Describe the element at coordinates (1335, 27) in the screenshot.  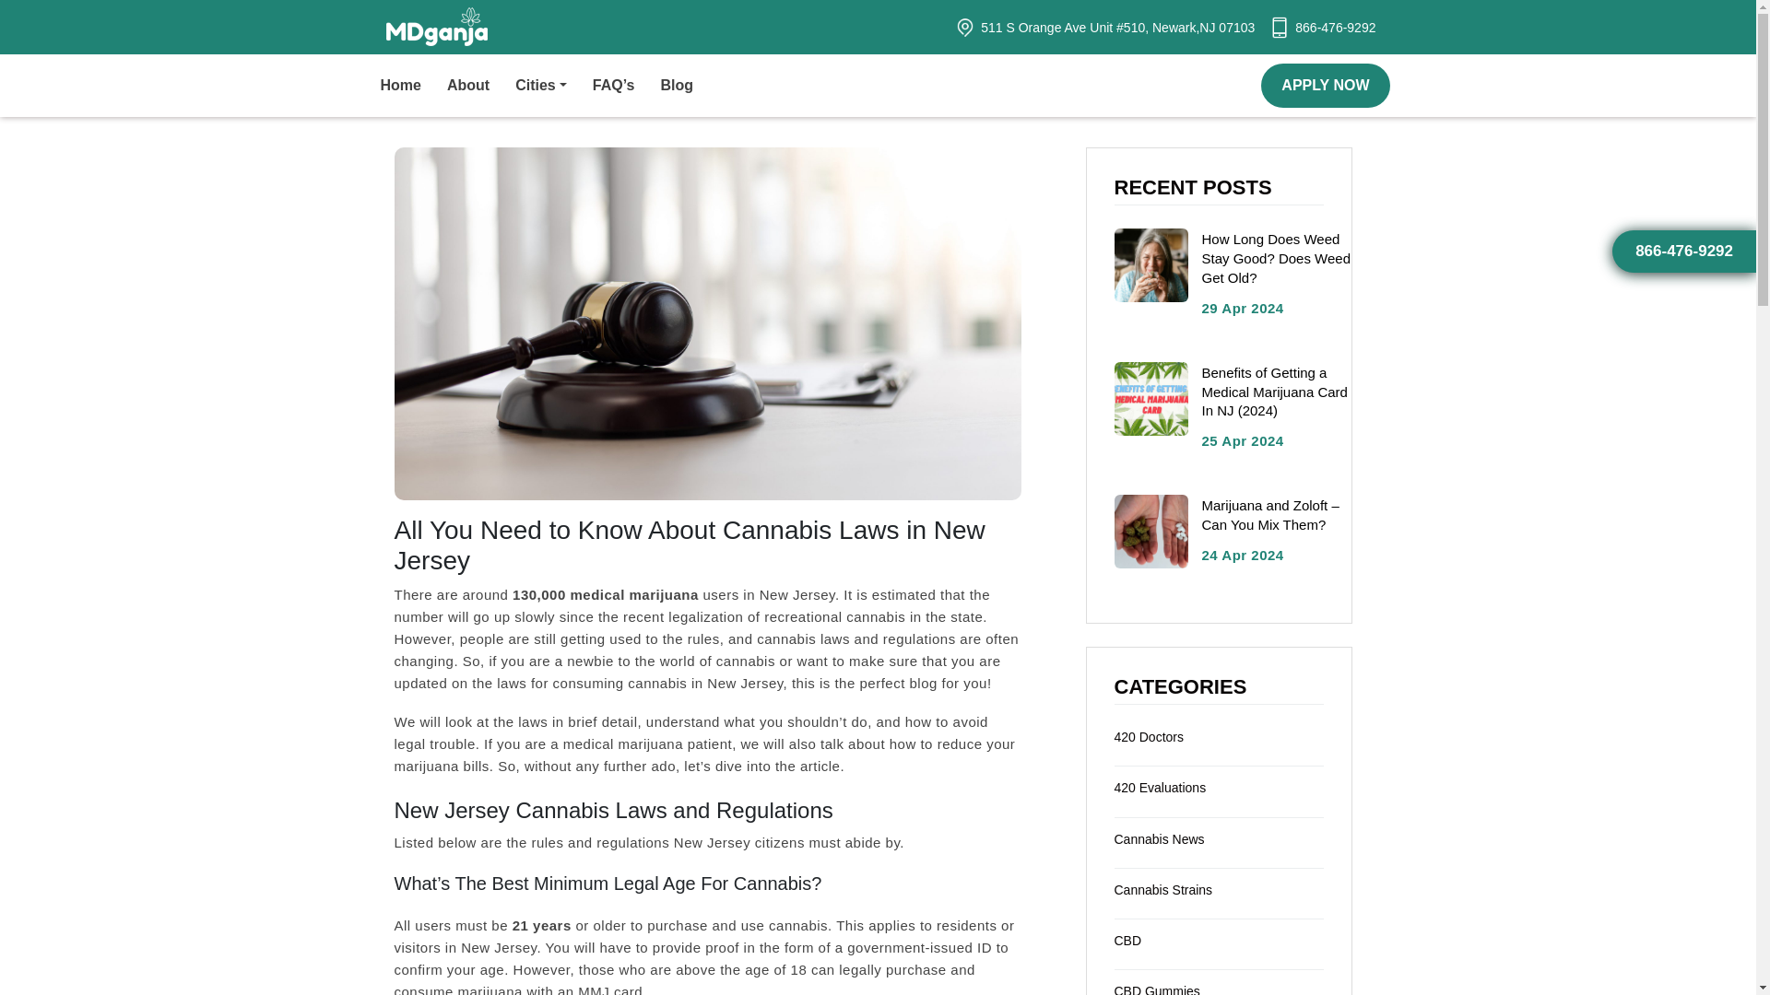
I see `866-476-9292` at that location.